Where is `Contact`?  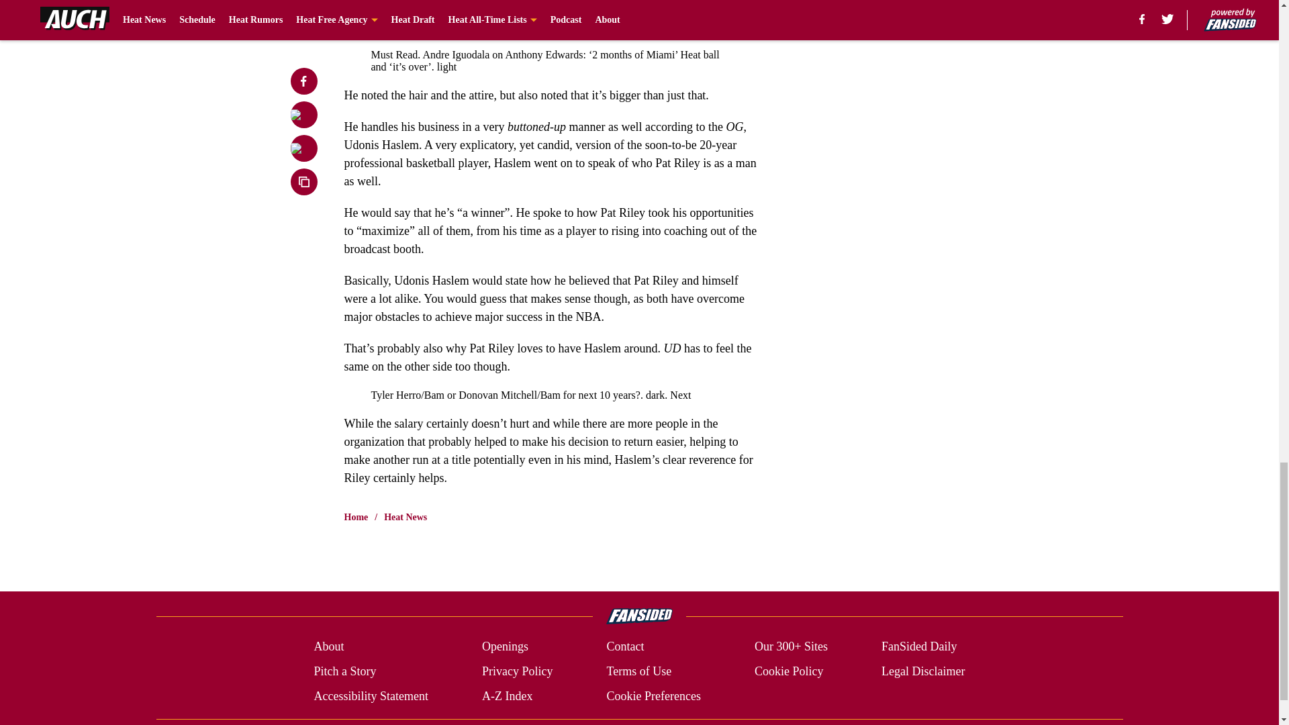 Contact is located at coordinates (624, 647).